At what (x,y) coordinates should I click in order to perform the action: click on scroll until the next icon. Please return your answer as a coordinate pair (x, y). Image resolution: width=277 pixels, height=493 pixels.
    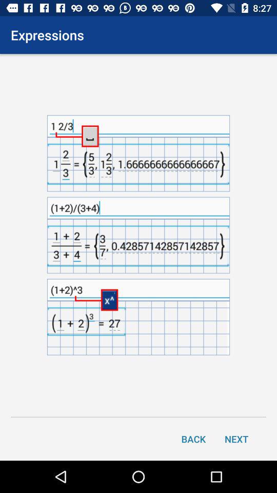
    Looking at the image, I should click on (236, 439).